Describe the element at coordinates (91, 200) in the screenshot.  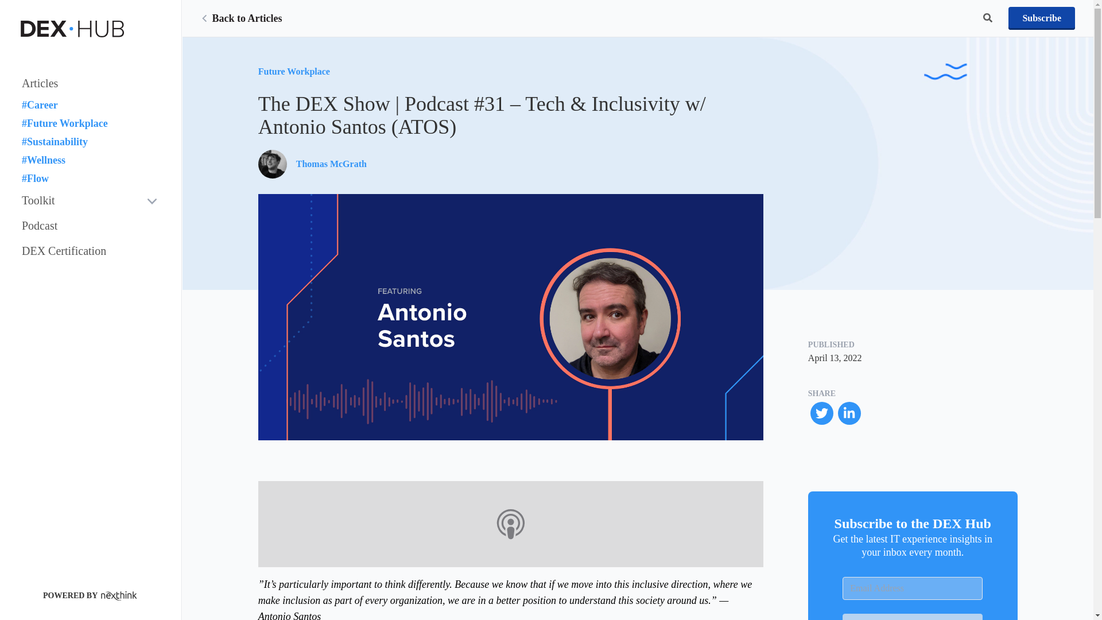
I see `Toolkit` at that location.